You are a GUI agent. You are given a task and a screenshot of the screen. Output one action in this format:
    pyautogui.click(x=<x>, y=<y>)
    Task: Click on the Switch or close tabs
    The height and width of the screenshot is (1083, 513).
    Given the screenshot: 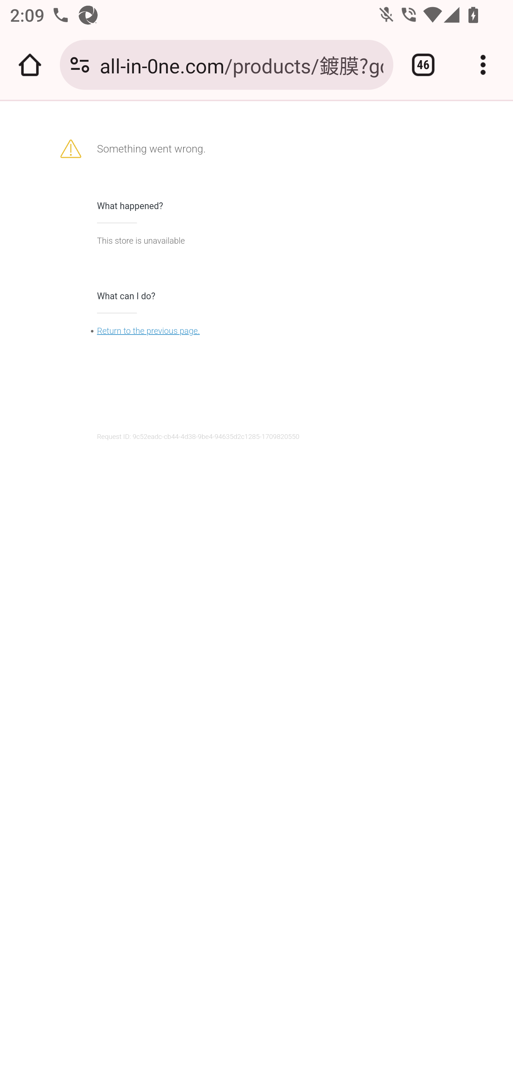 What is the action you would take?
    pyautogui.click(x=423, y=65)
    